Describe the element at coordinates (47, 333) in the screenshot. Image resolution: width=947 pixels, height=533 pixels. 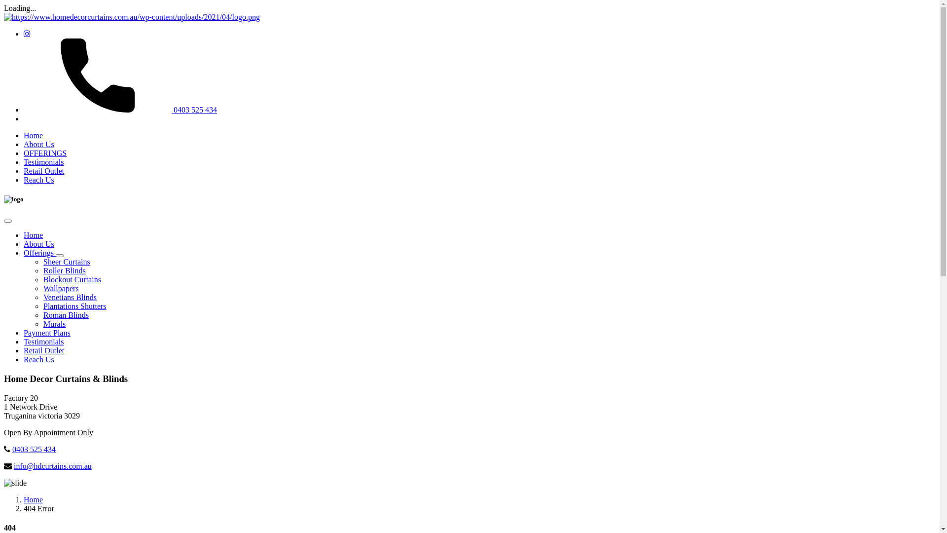
I see `Payment Plans` at that location.